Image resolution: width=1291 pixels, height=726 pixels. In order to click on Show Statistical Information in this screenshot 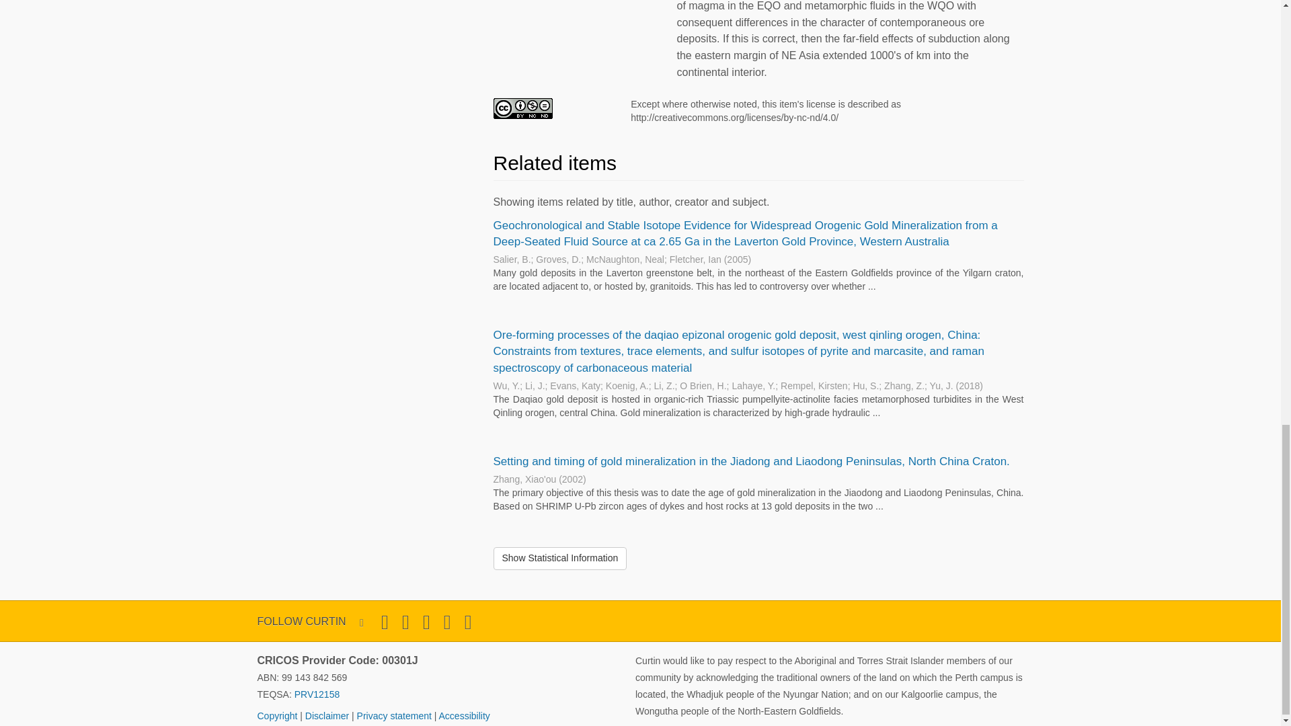, I will do `click(560, 558)`.